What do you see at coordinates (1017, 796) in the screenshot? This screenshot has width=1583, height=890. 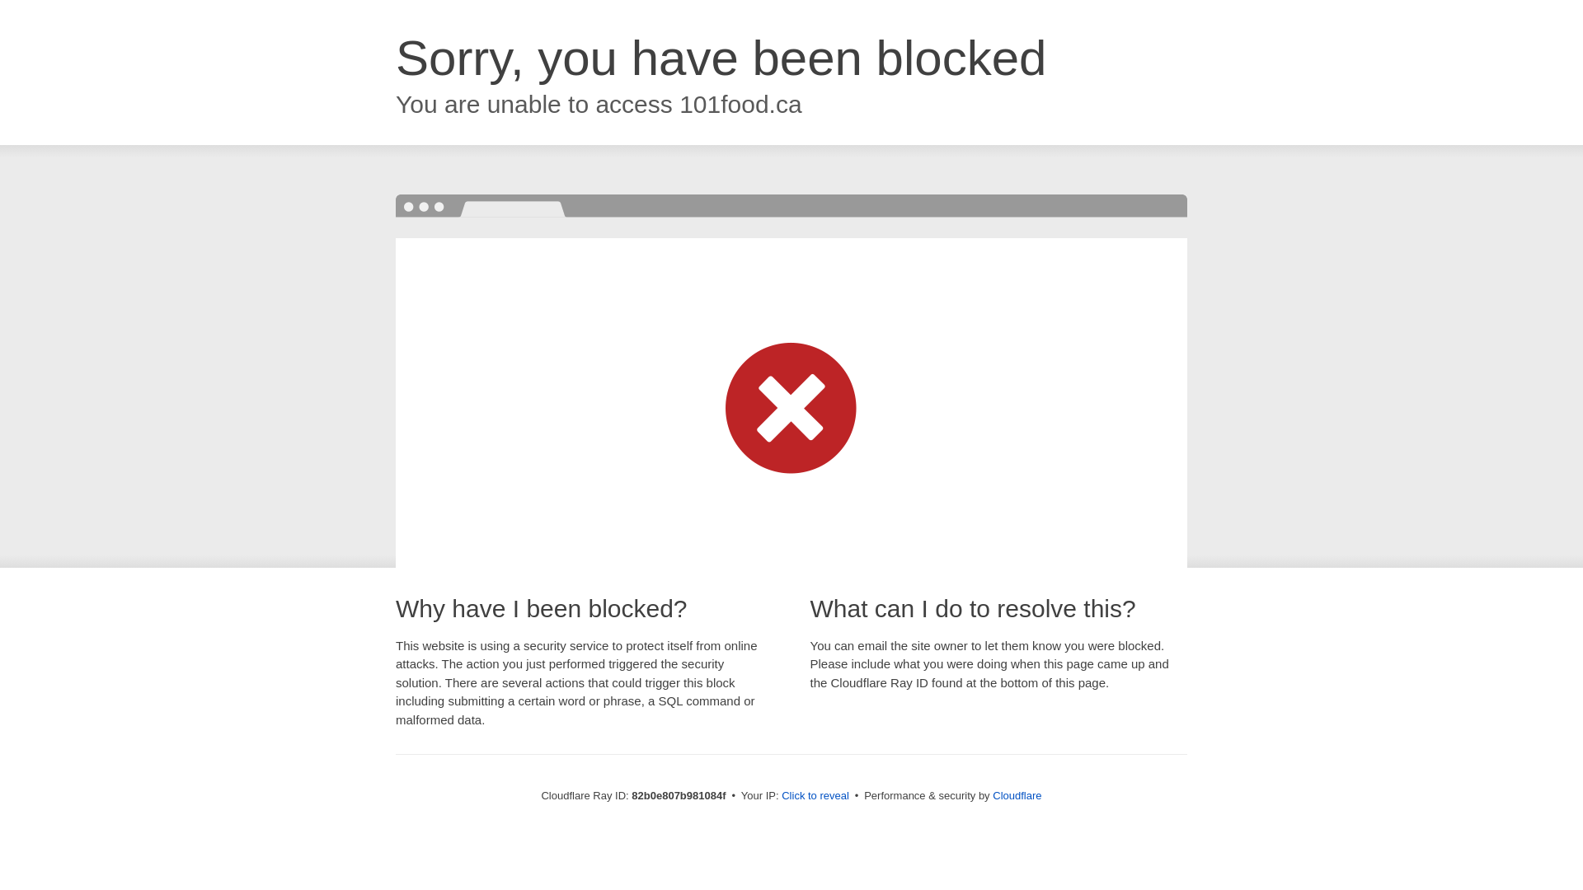 I see `Cloudflare` at bounding box center [1017, 796].